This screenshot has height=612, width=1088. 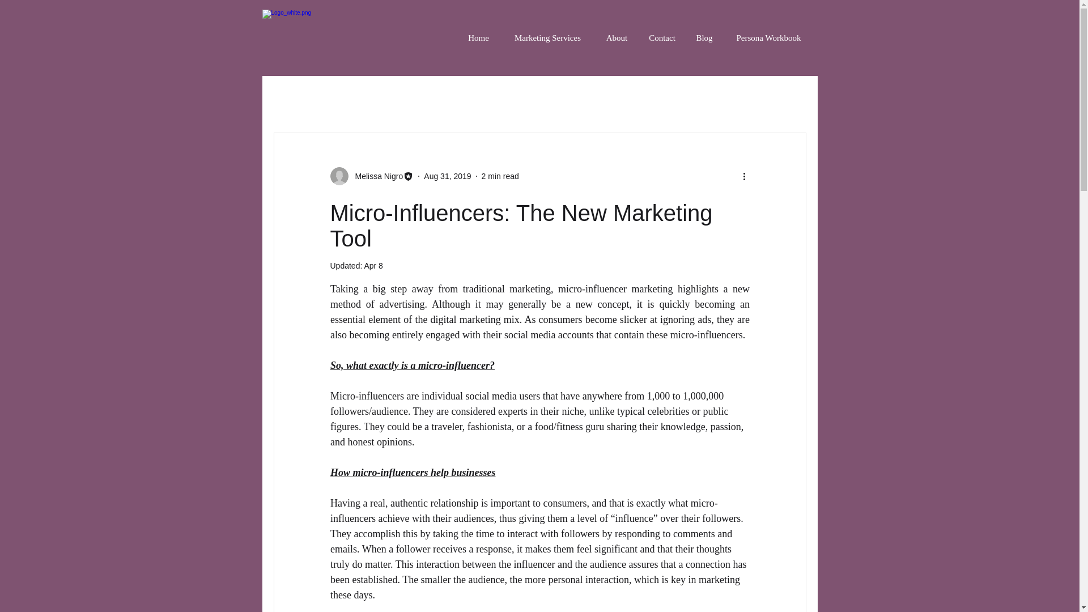 What do you see at coordinates (704, 37) in the screenshot?
I see `Blog` at bounding box center [704, 37].